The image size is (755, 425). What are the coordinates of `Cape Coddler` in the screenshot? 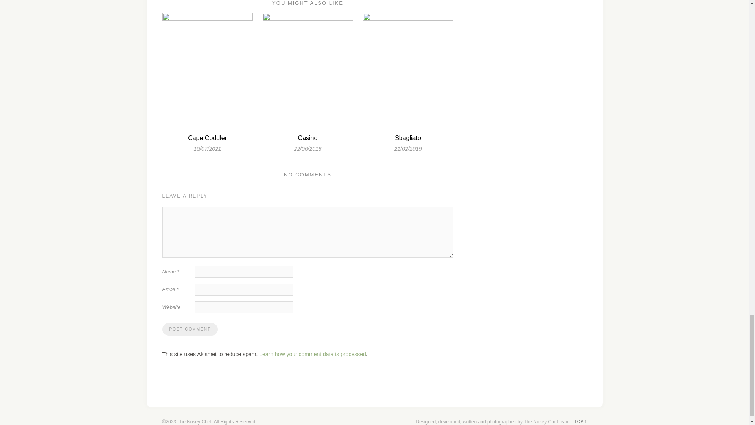 It's located at (208, 138).